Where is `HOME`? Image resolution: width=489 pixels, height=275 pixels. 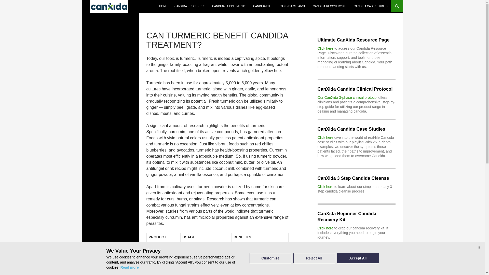
HOME is located at coordinates (163, 6).